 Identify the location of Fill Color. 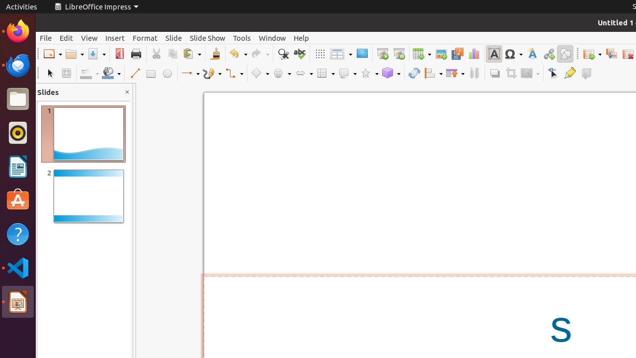
(111, 74).